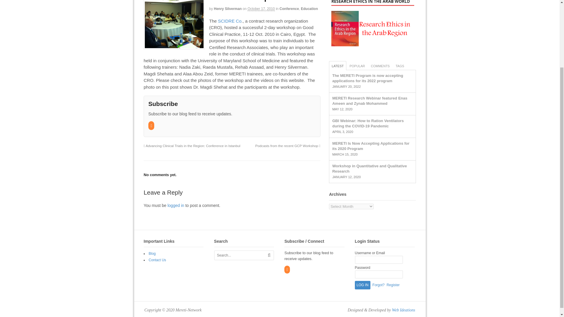 The image size is (564, 317). What do you see at coordinates (288, 146) in the screenshot?
I see `Podcasts from the recent GCP Workshop` at bounding box center [288, 146].